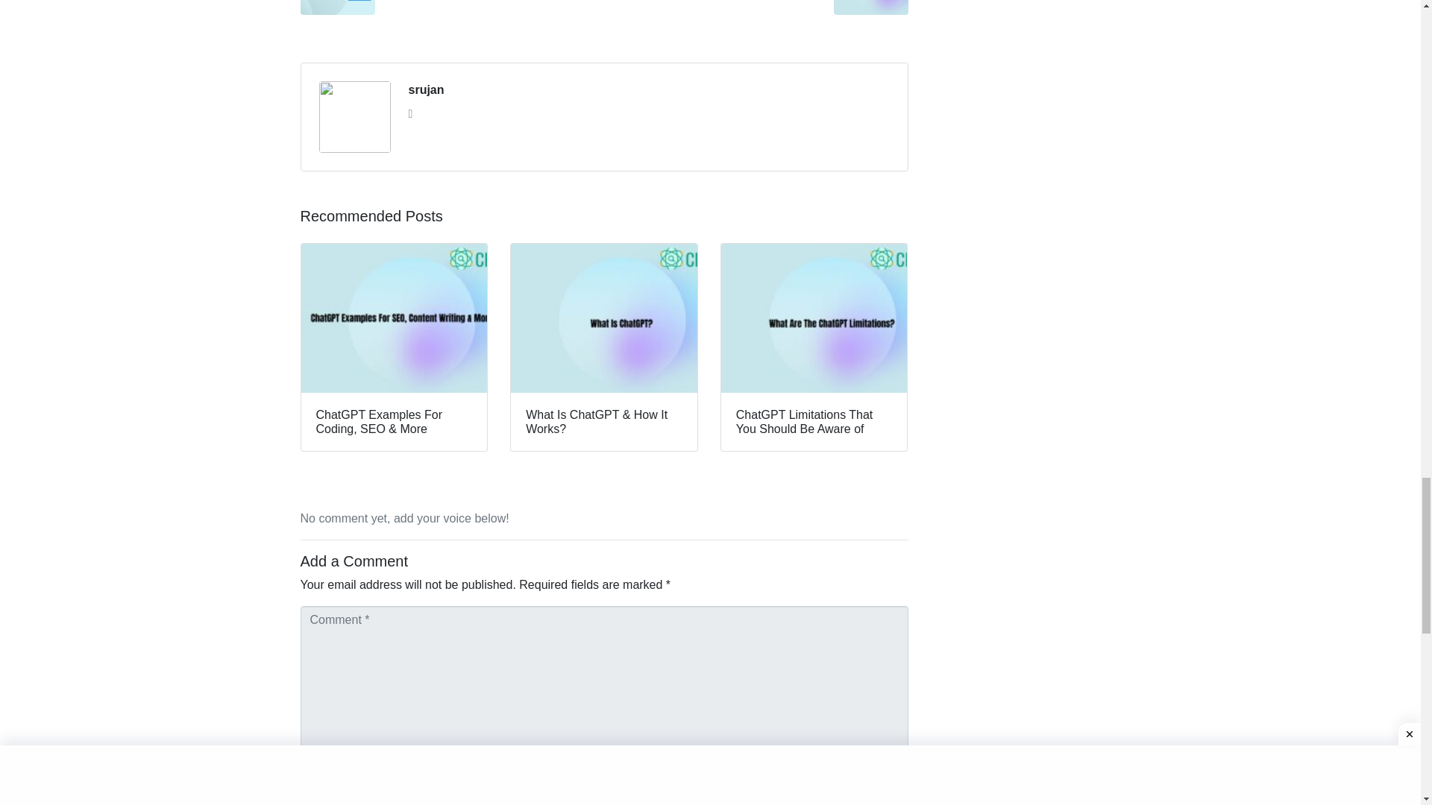  Describe the element at coordinates (761, 7) in the screenshot. I see `Top 4 ChatGPT Alternatives In 2023` at that location.